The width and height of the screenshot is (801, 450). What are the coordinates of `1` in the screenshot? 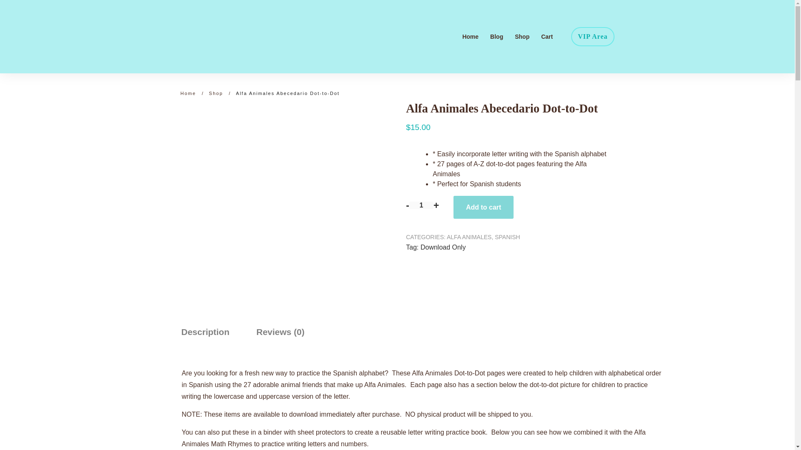 It's located at (421, 205).